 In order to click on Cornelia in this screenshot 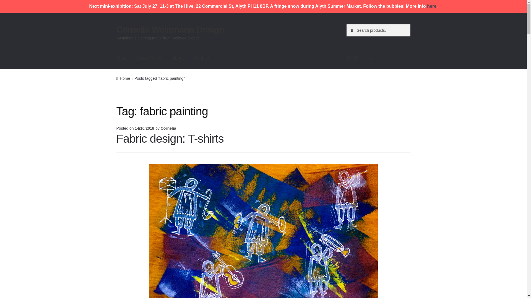, I will do `click(168, 128)`.